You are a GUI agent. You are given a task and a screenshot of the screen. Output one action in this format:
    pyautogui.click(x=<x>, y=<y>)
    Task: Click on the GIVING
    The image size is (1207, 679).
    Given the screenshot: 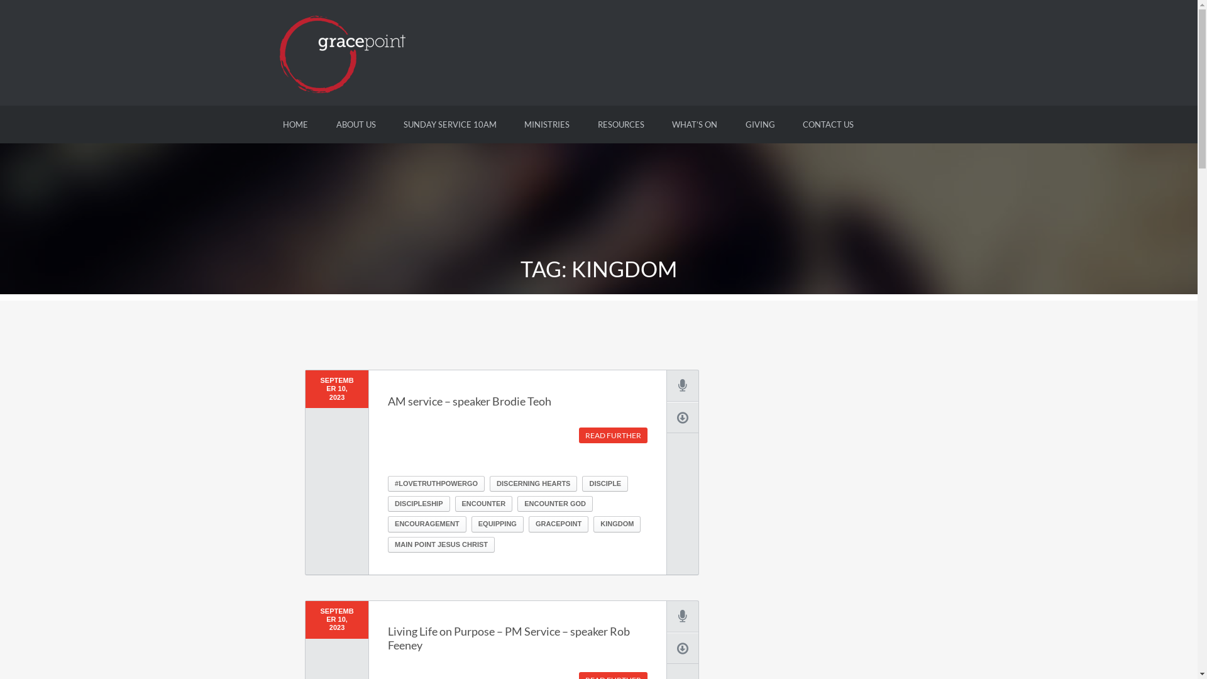 What is the action you would take?
    pyautogui.click(x=761, y=124)
    